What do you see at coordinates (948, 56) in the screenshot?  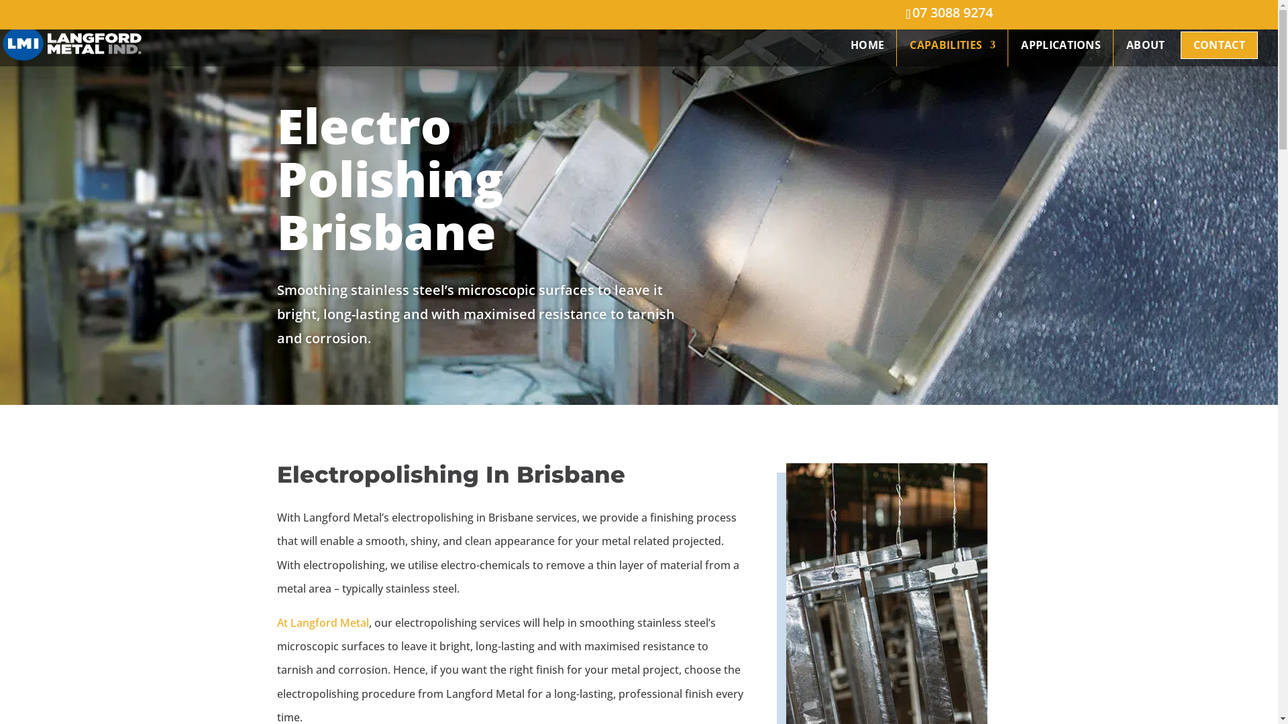 I see `CAPABILITIES` at bounding box center [948, 56].